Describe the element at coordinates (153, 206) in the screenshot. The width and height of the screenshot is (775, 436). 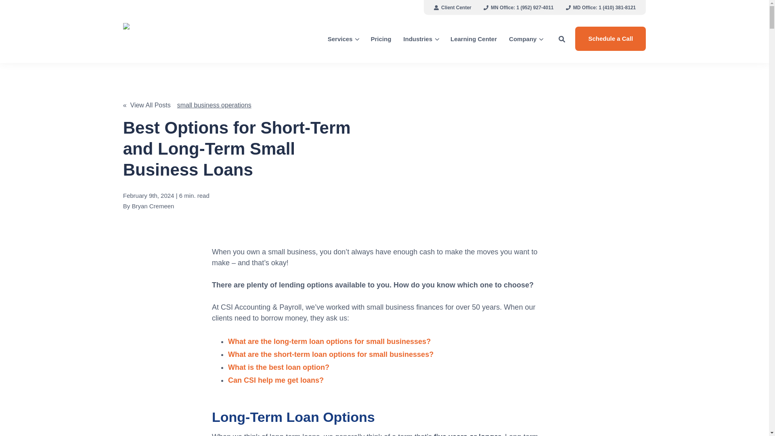
I see `Bryan Cremeen` at that location.